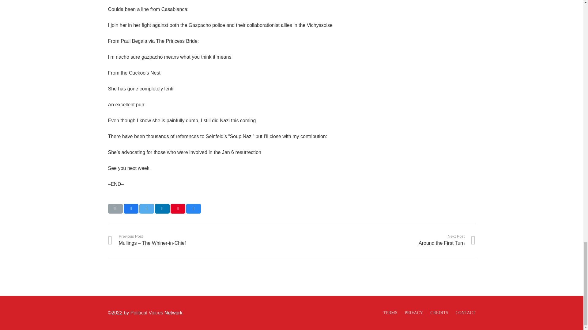 This screenshot has width=588, height=330. I want to click on PRIVACY, so click(413, 313).